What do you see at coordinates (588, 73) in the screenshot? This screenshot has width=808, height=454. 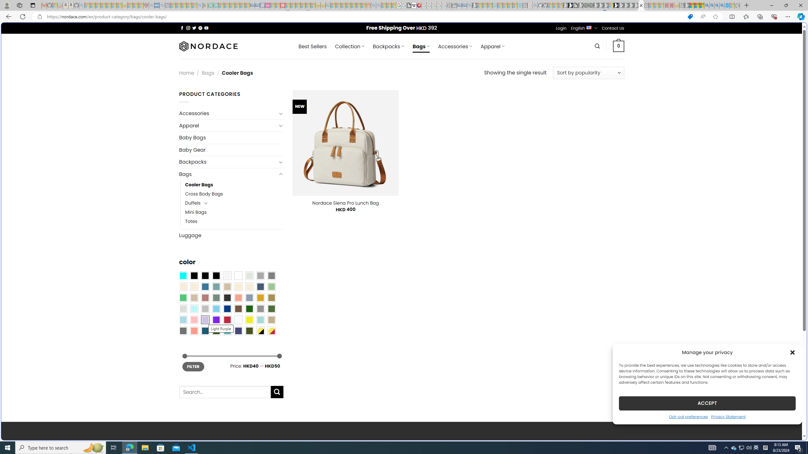 I see `Shop order` at bounding box center [588, 73].